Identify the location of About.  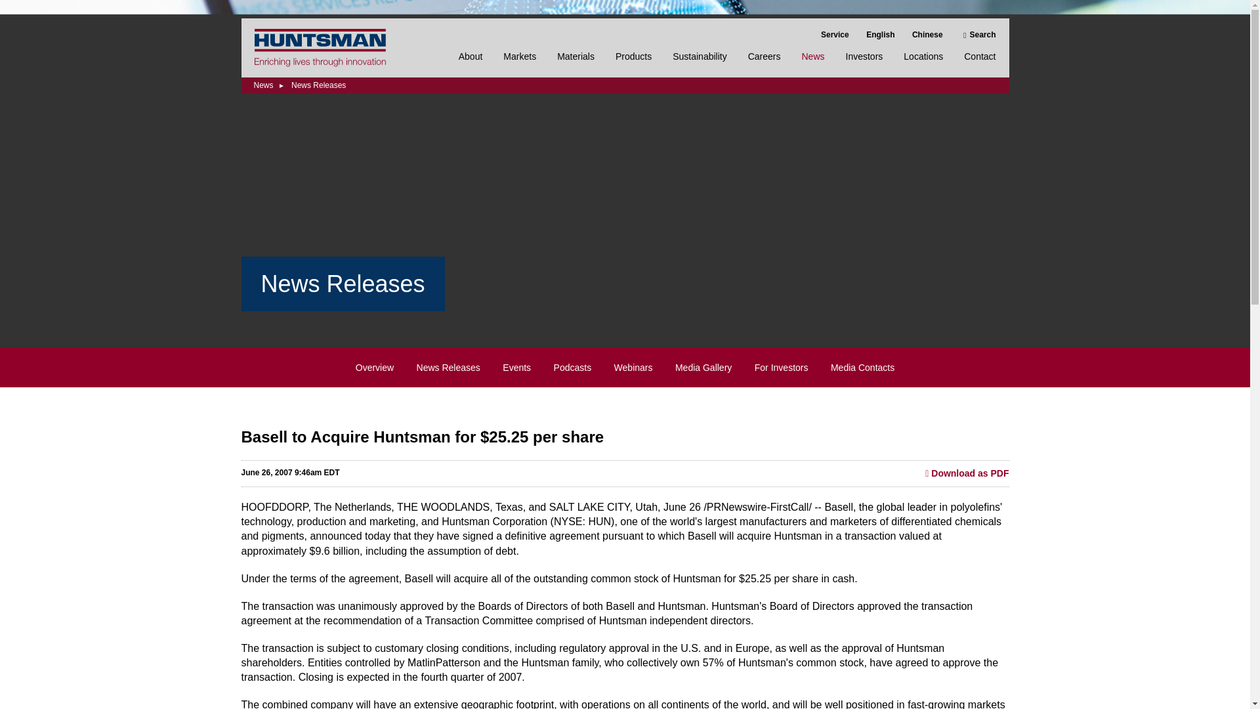
(471, 63).